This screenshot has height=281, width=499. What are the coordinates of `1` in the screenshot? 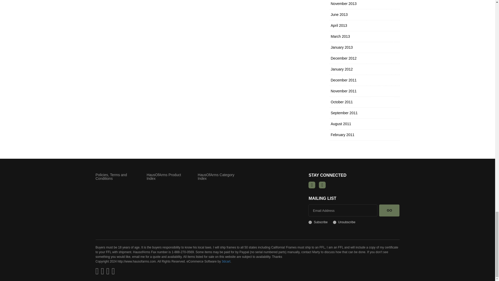 It's located at (310, 222).